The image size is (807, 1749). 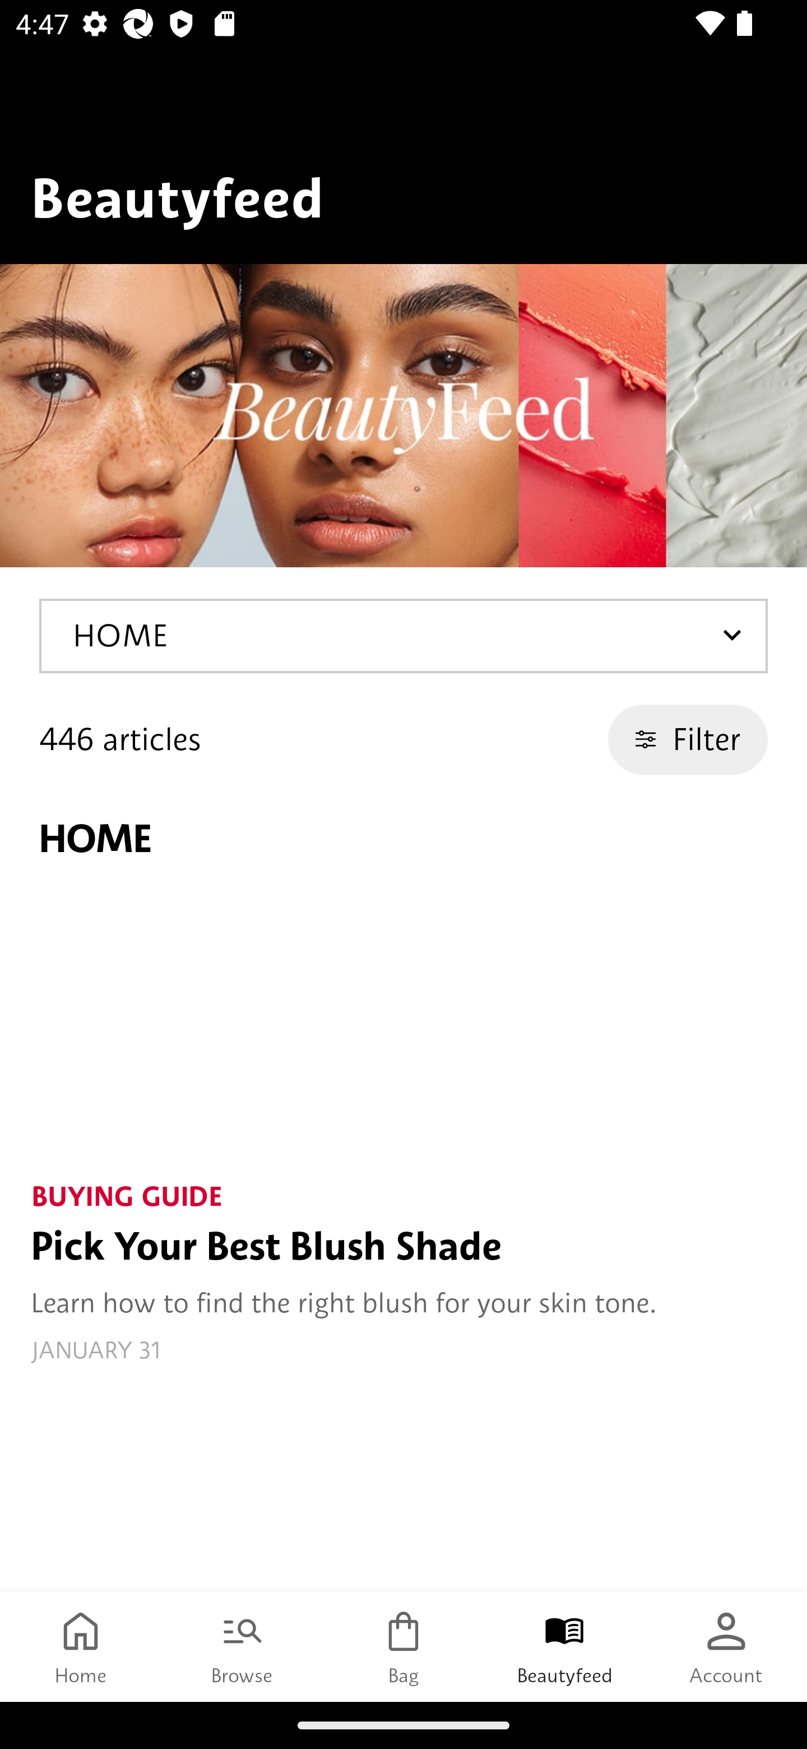 I want to click on Home, so click(x=81, y=1646).